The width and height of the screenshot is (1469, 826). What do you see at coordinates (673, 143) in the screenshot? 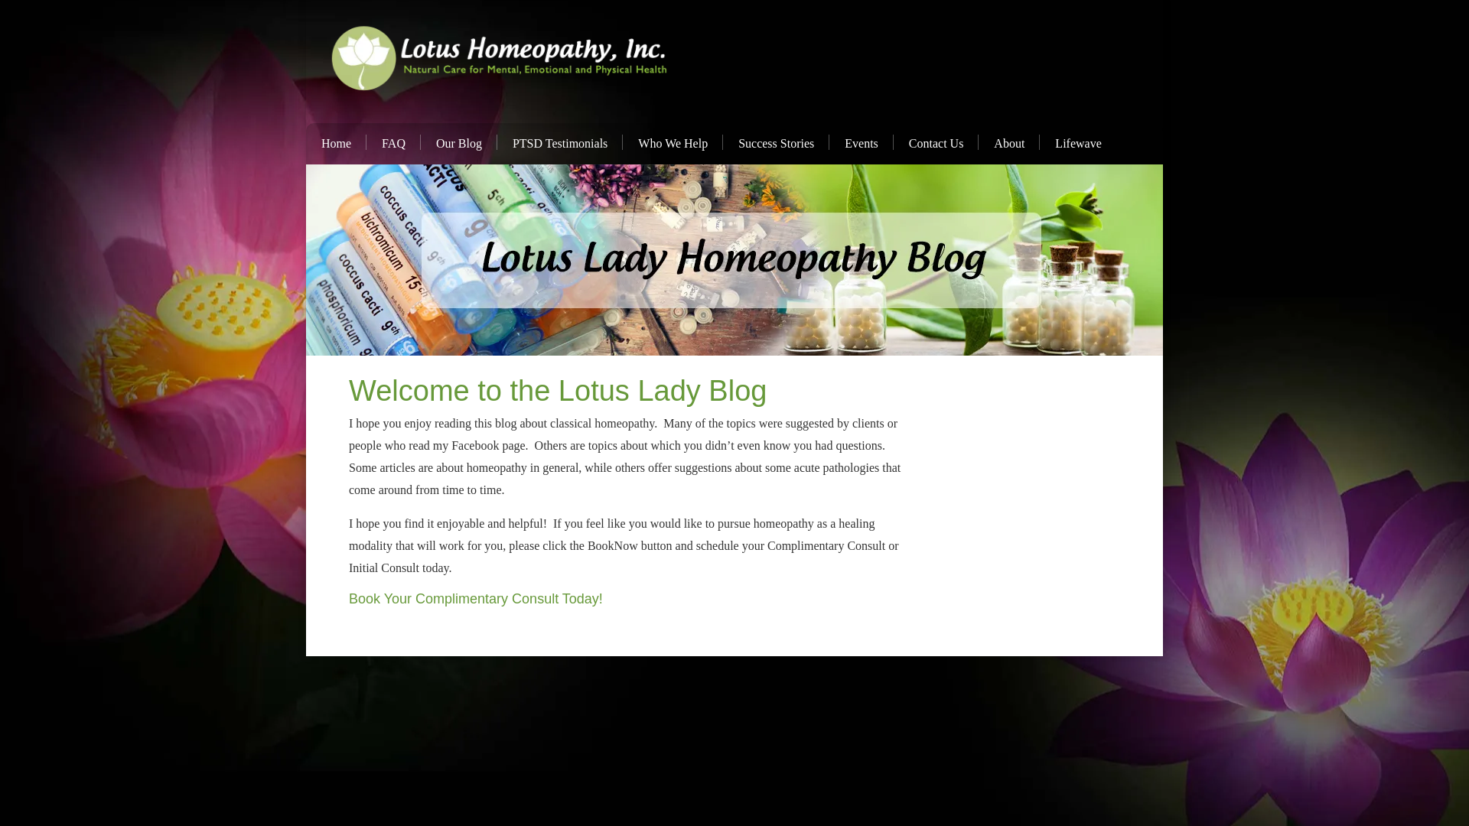
I see `Who We Help` at bounding box center [673, 143].